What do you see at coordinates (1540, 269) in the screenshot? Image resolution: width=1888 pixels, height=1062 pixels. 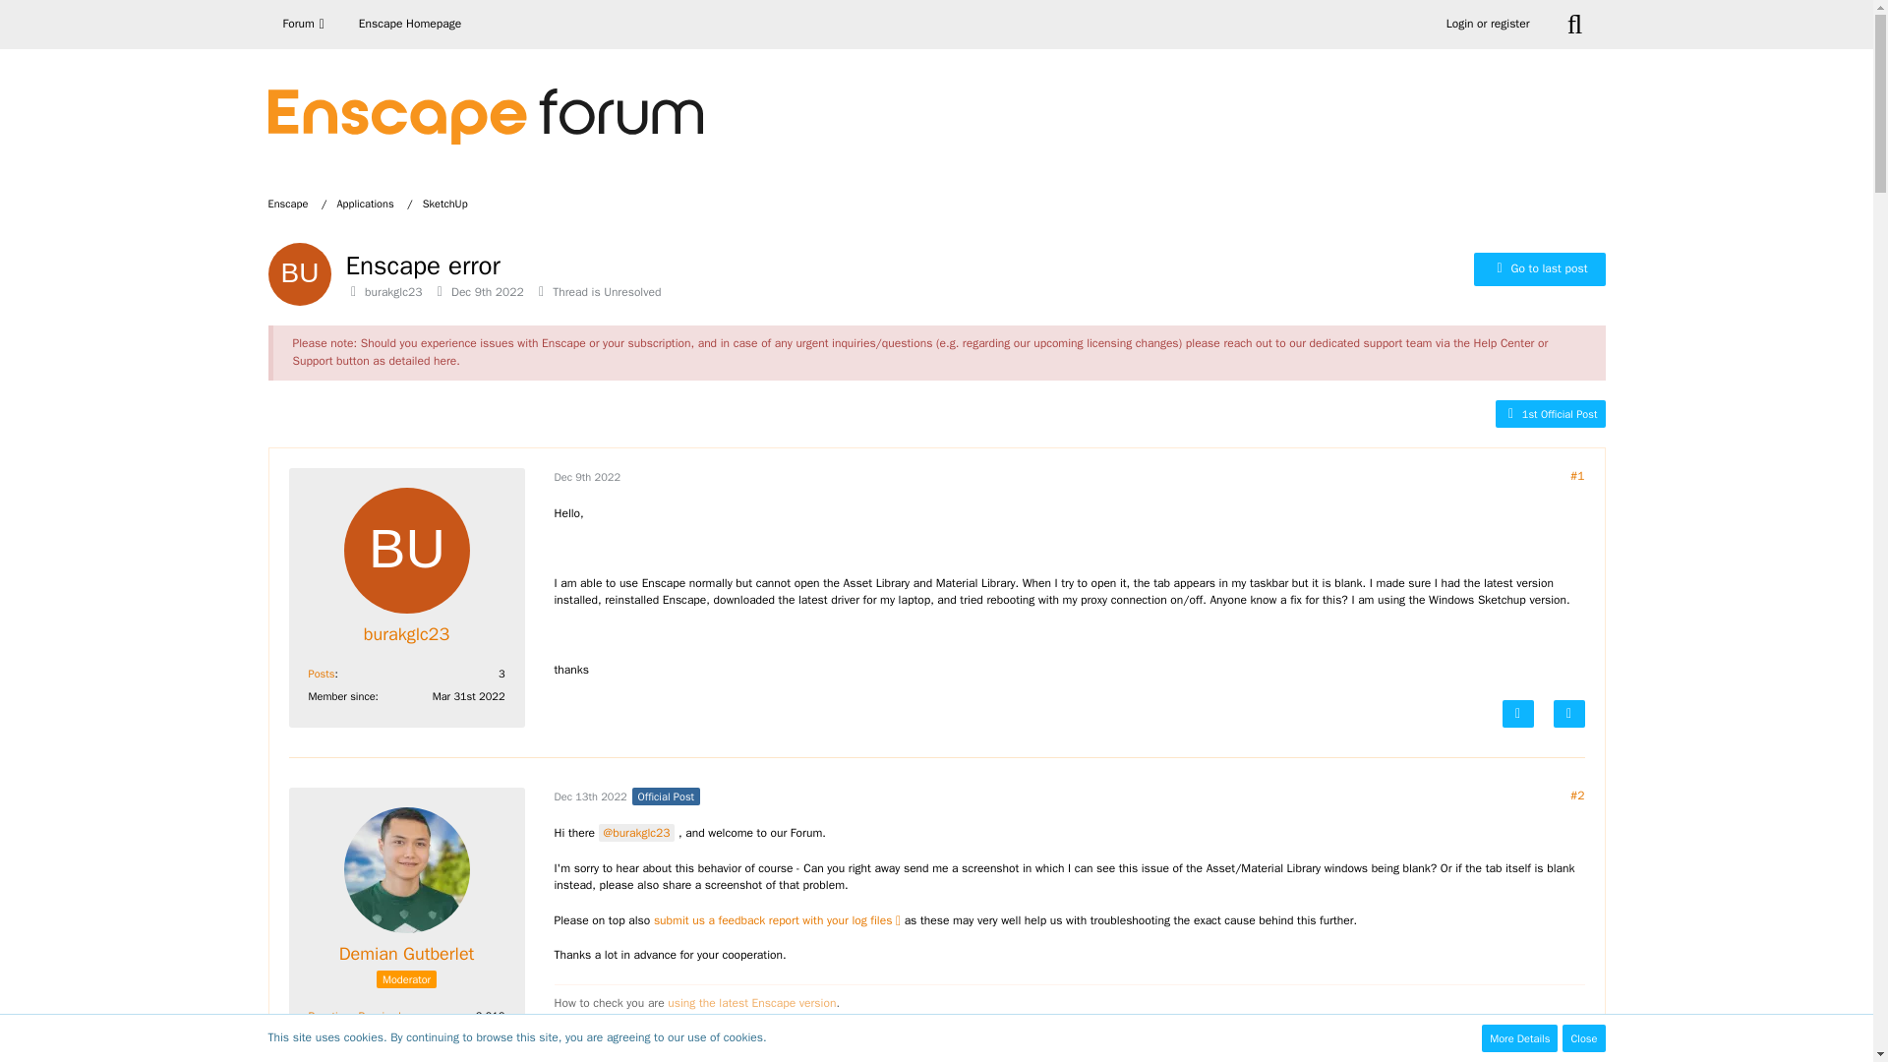 I see `Jump to last post` at bounding box center [1540, 269].